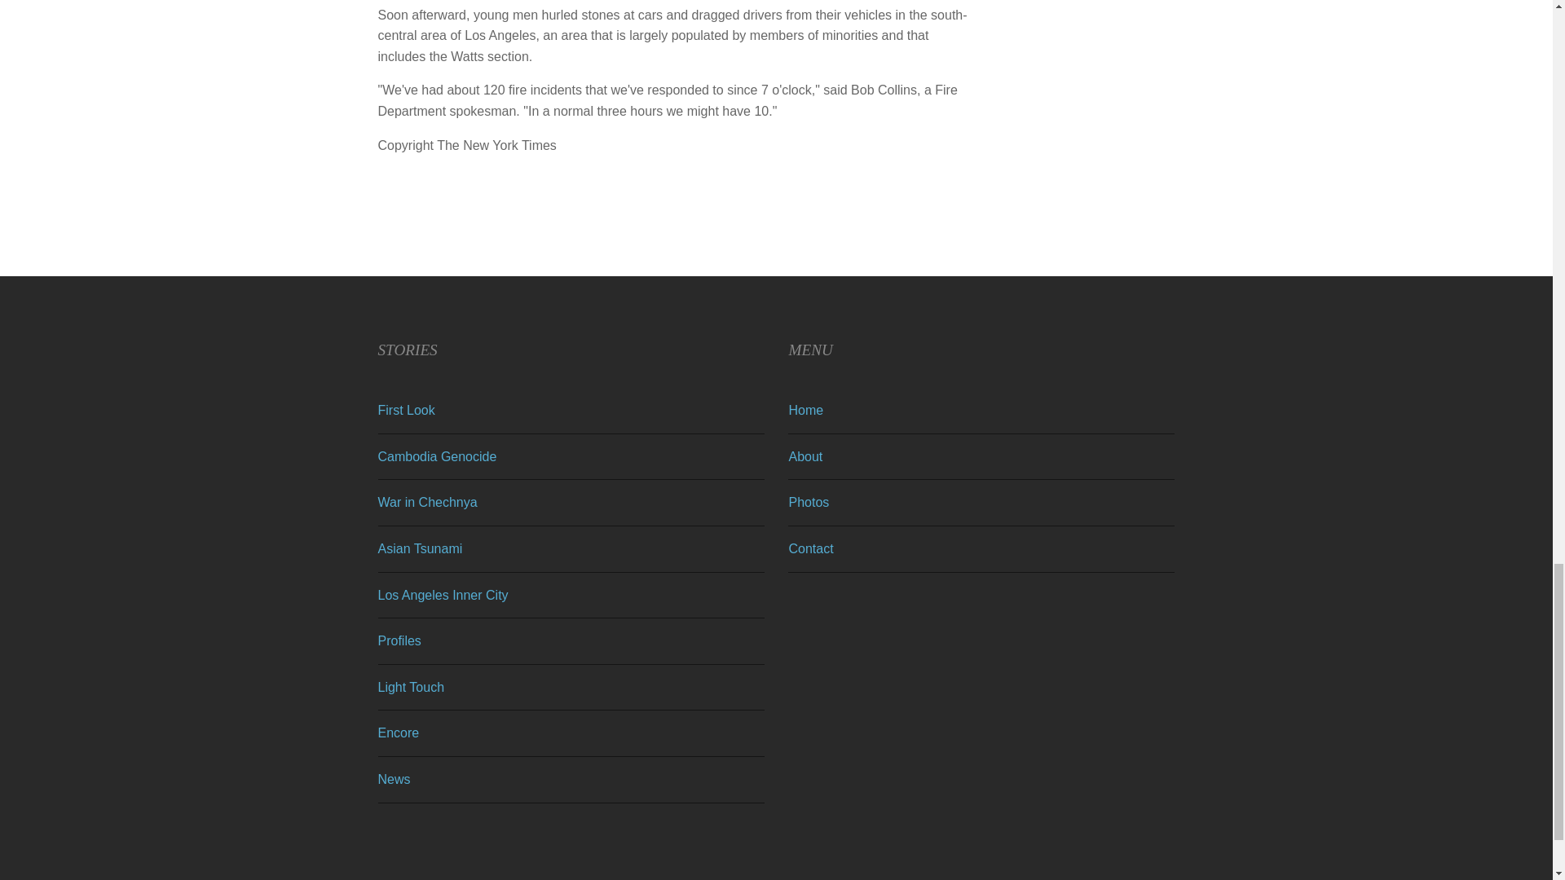 The width and height of the screenshot is (1565, 880). What do you see at coordinates (810, 548) in the screenshot?
I see `Contact` at bounding box center [810, 548].